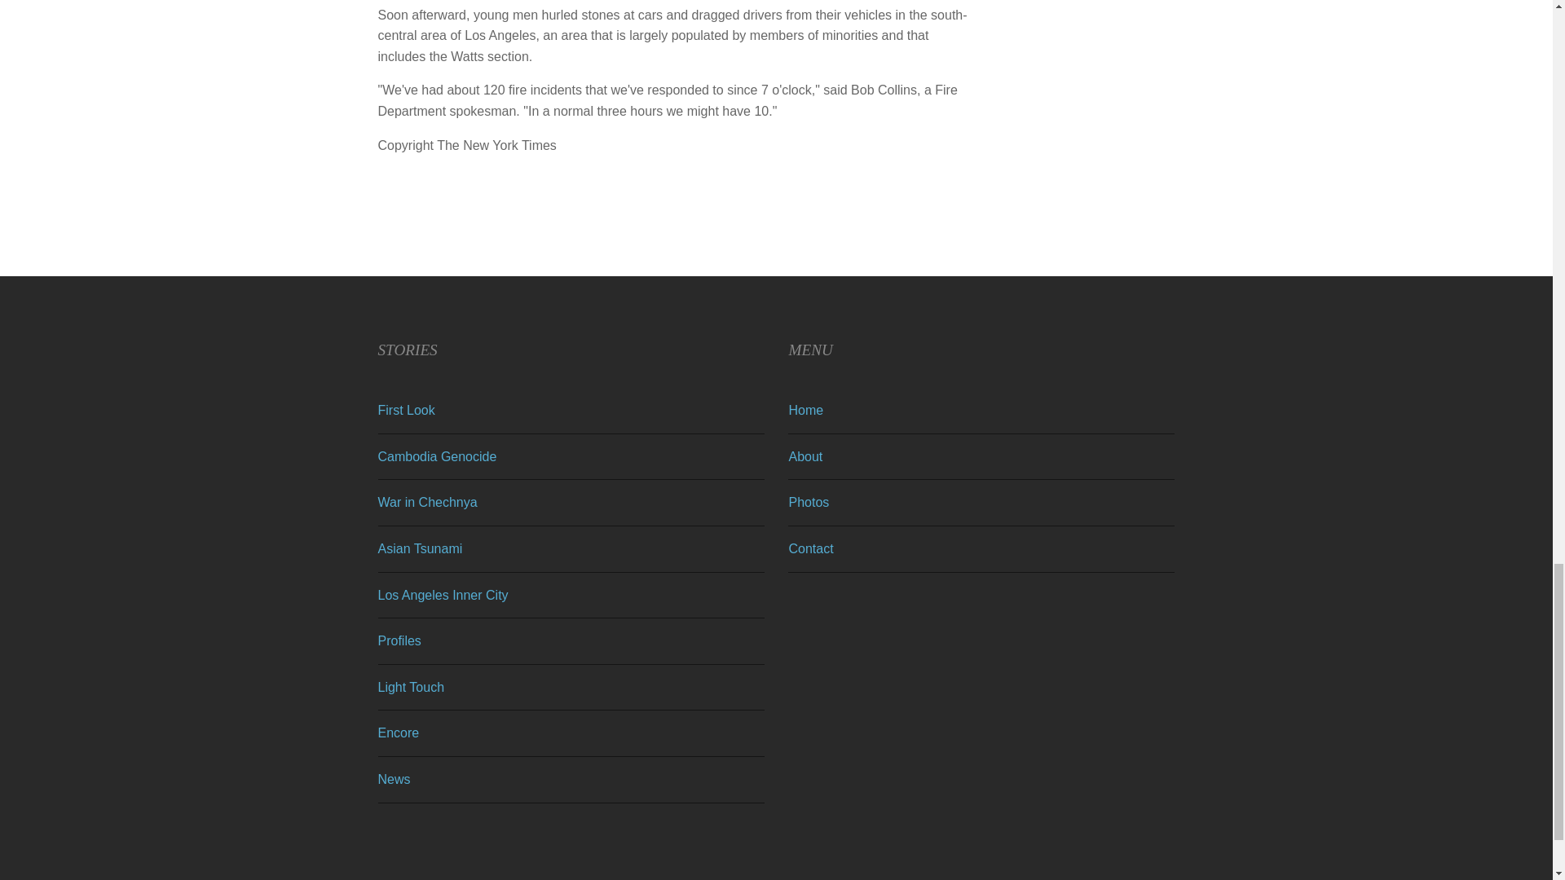 The width and height of the screenshot is (1565, 880). What do you see at coordinates (810, 548) in the screenshot?
I see `Contact` at bounding box center [810, 548].